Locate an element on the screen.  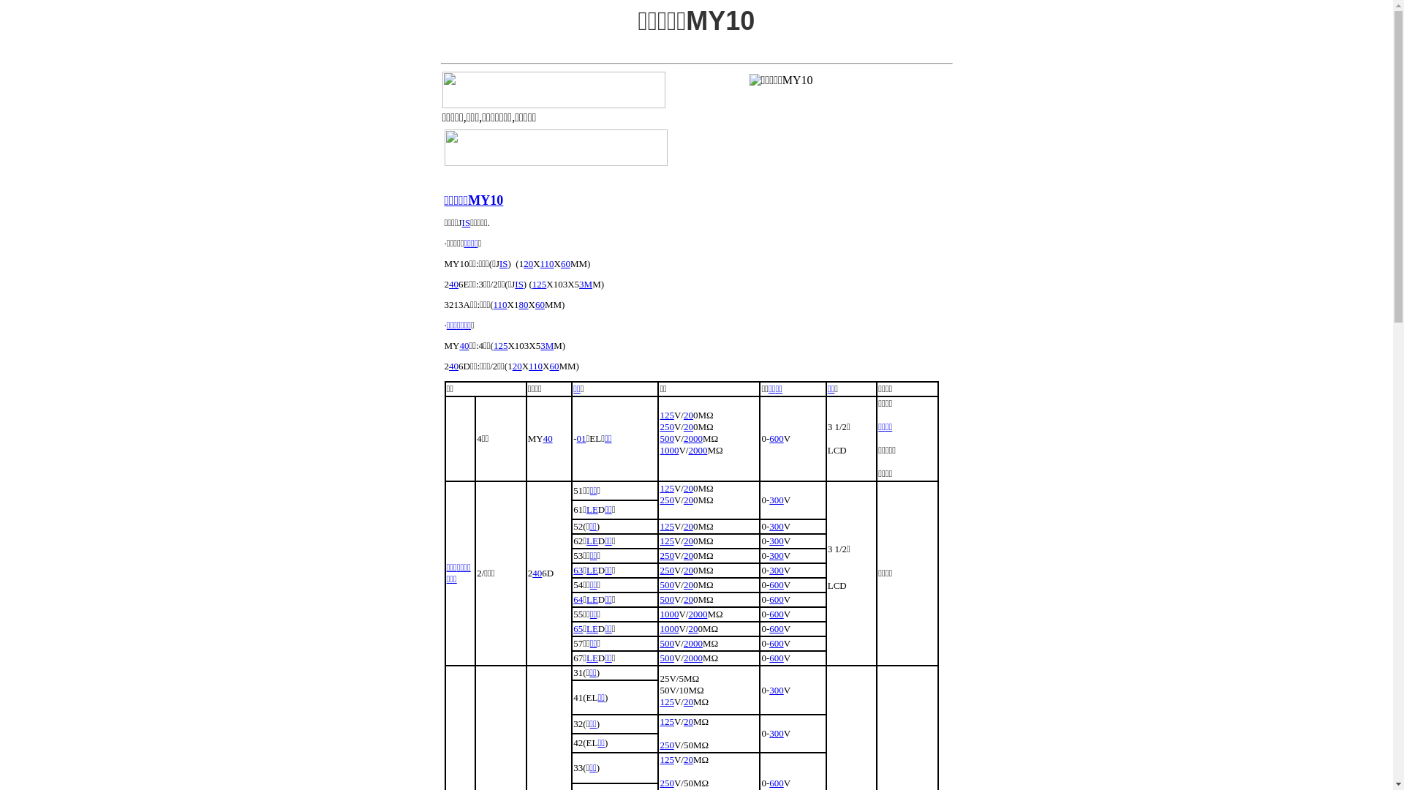
125 is located at coordinates (667, 527).